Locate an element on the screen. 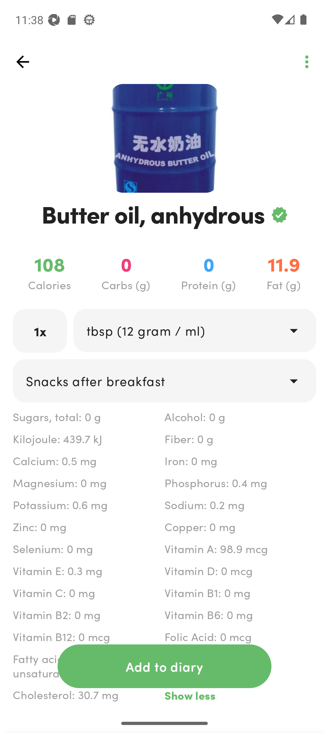 This screenshot has width=329, height=733. 1x labeled_edit_text is located at coordinates (40, 330).